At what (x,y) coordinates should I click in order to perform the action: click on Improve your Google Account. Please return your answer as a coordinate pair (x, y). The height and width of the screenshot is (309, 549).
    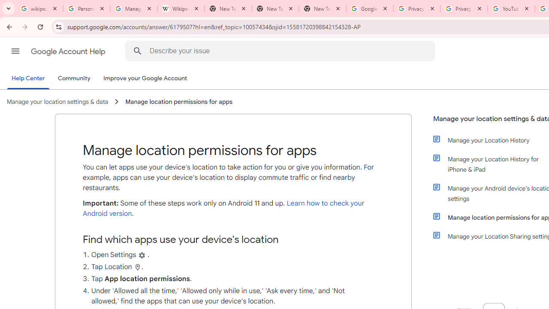
    Looking at the image, I should click on (145, 79).